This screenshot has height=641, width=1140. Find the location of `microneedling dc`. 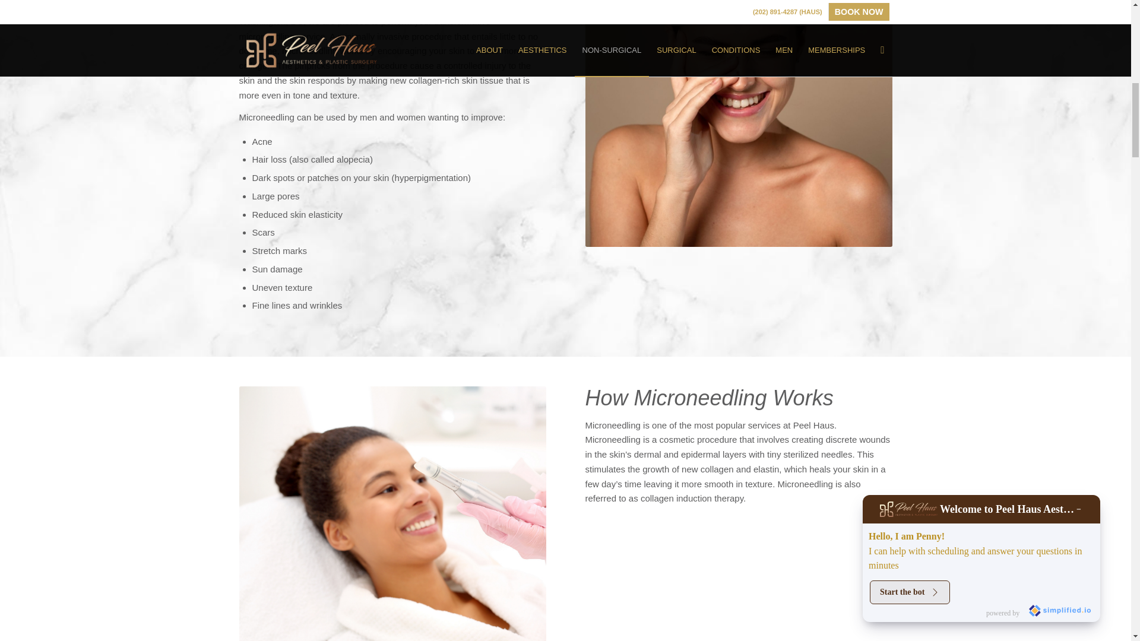

microneedling dc is located at coordinates (392, 514).